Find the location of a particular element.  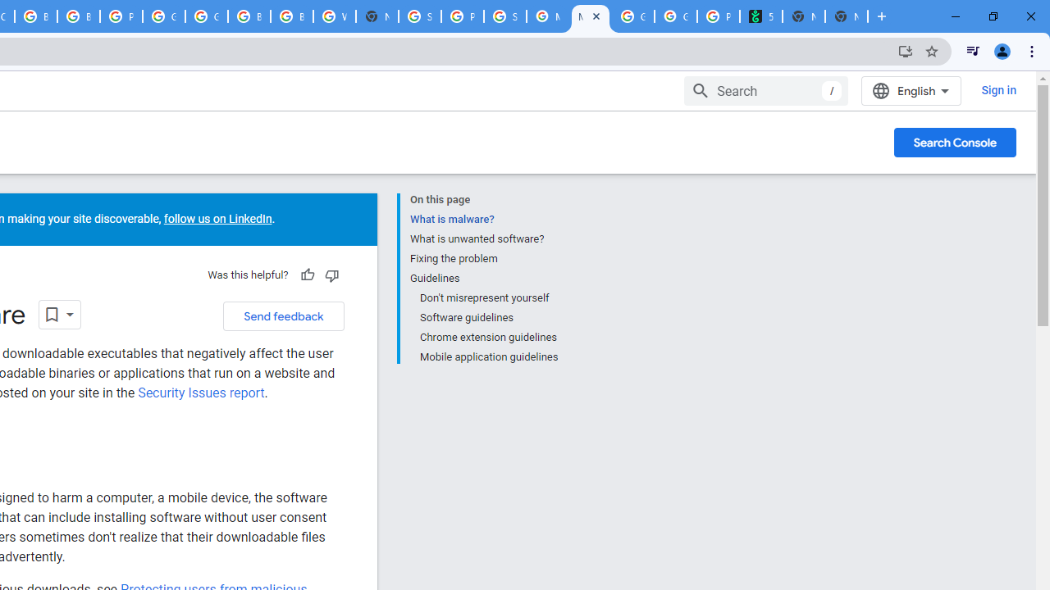

Browse Chrome as a guest - Computer - Google Chrome Help is located at coordinates (36, 16).